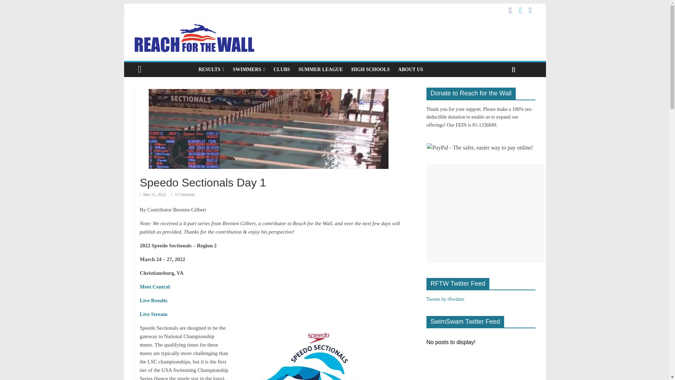 Image resolution: width=675 pixels, height=380 pixels. What do you see at coordinates (411, 70) in the screenshot?
I see `ABOUT US` at bounding box center [411, 70].